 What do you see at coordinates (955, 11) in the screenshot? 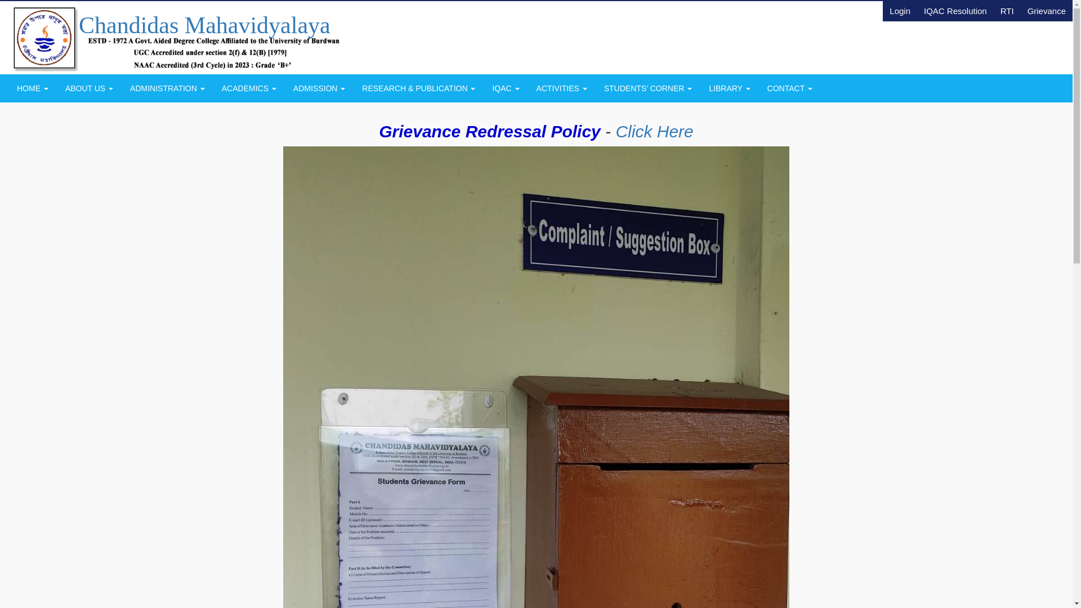
I see `IQAC Resolution` at bounding box center [955, 11].